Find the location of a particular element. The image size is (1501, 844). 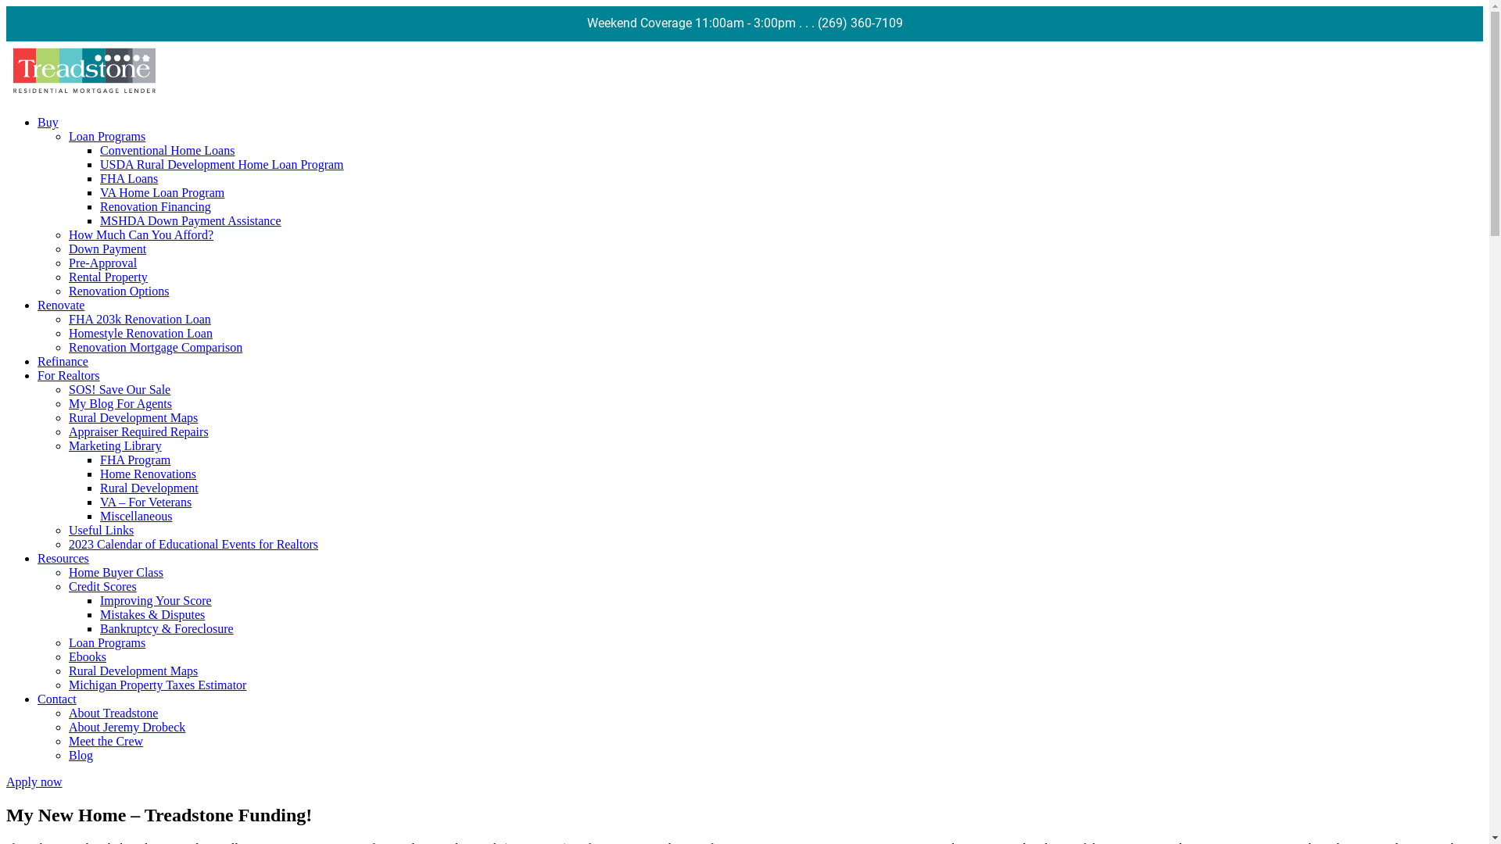

Miscellaneous is located at coordinates (136, 516).